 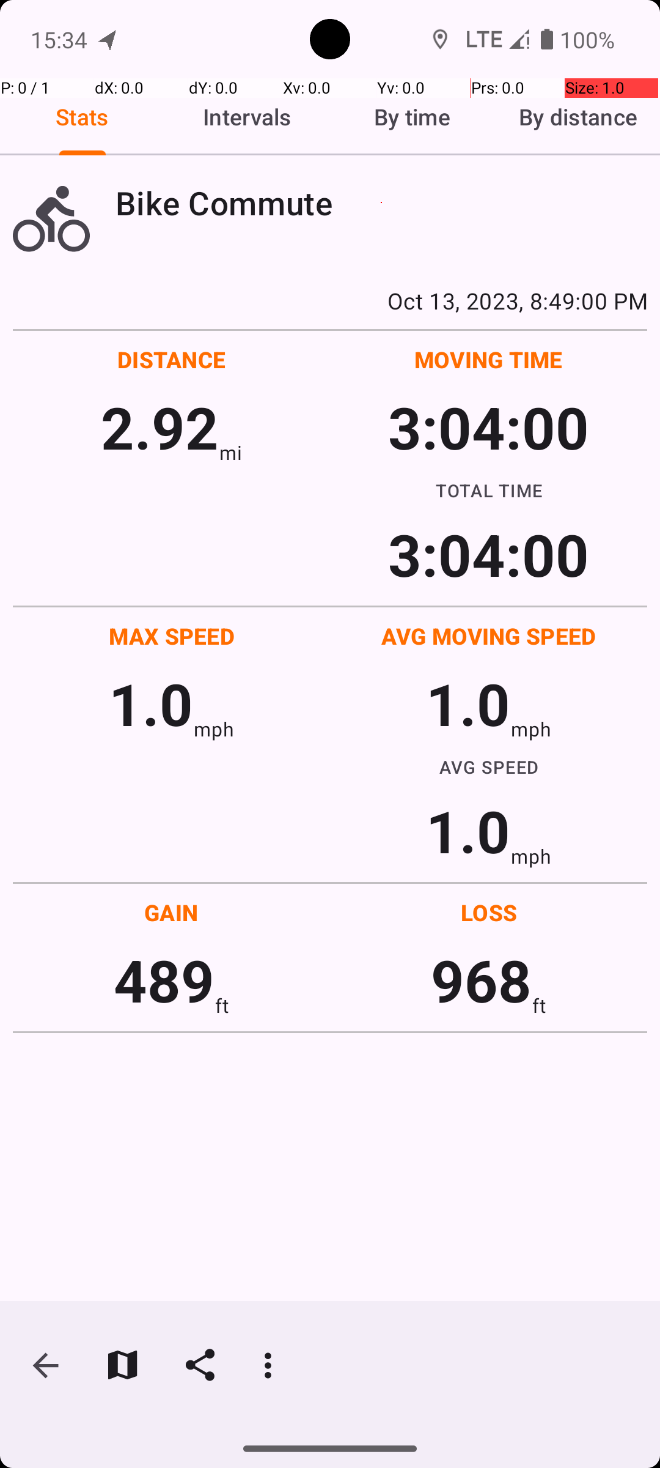 What do you see at coordinates (160, 427) in the screenshot?
I see `2.92` at bounding box center [160, 427].